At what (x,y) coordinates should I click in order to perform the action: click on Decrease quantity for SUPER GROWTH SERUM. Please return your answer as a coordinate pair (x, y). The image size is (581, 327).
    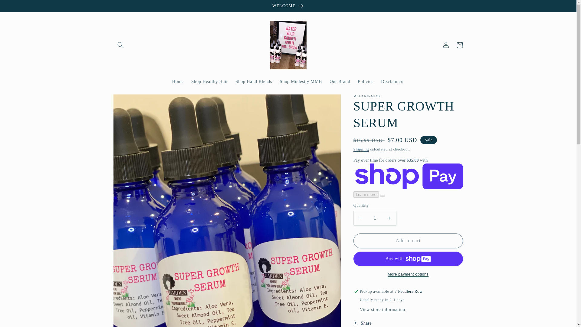
    Looking at the image, I should click on (360, 218).